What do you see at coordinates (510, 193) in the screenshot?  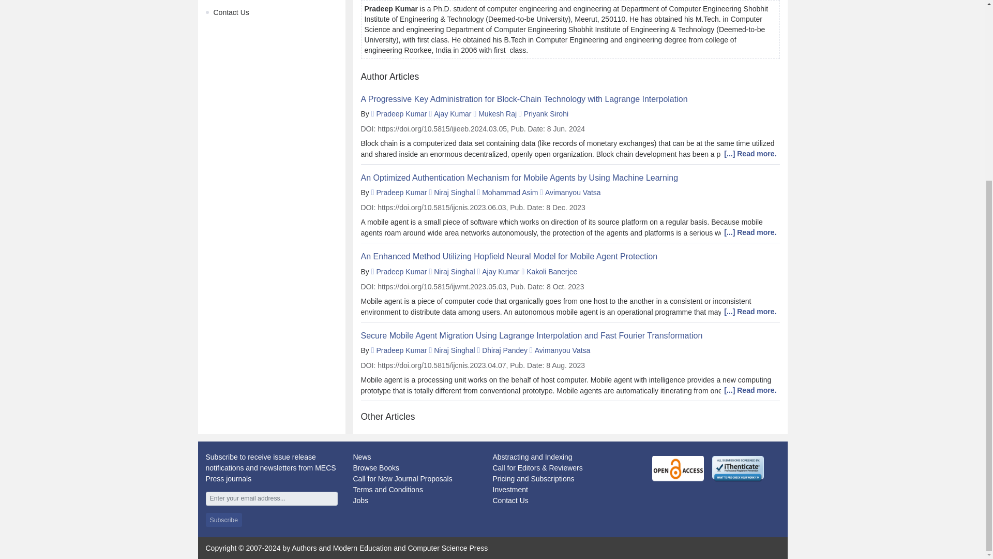 I see `Mohammad Asim` at bounding box center [510, 193].